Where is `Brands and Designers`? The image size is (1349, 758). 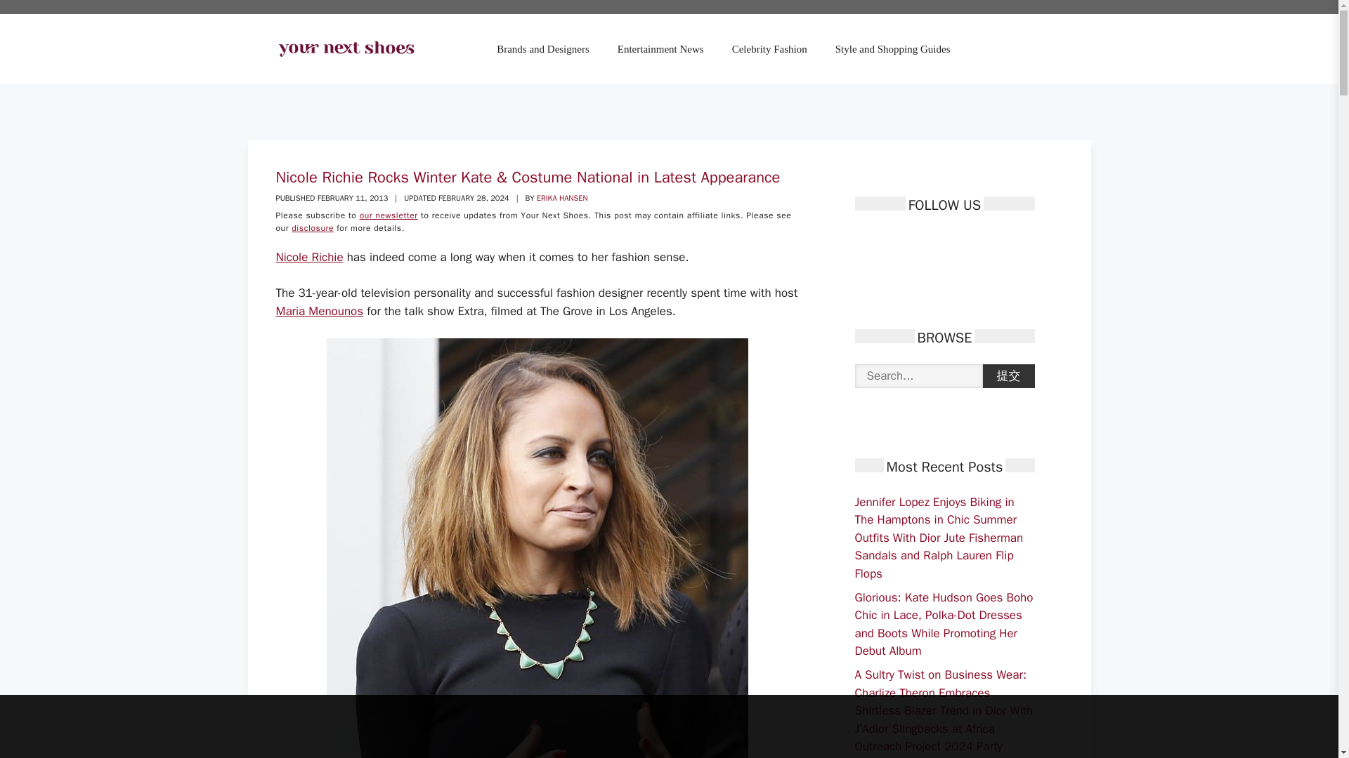
Brands and Designers is located at coordinates (542, 49).